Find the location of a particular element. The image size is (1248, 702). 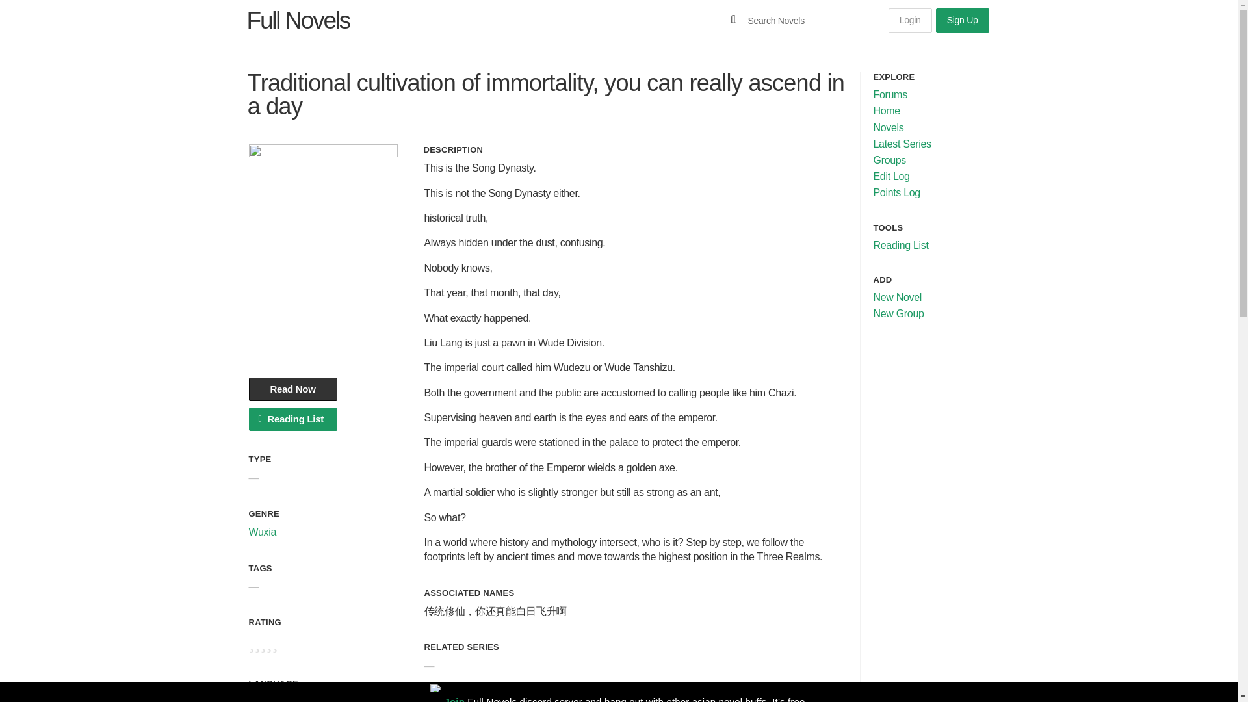

New Novel is located at coordinates (898, 297).